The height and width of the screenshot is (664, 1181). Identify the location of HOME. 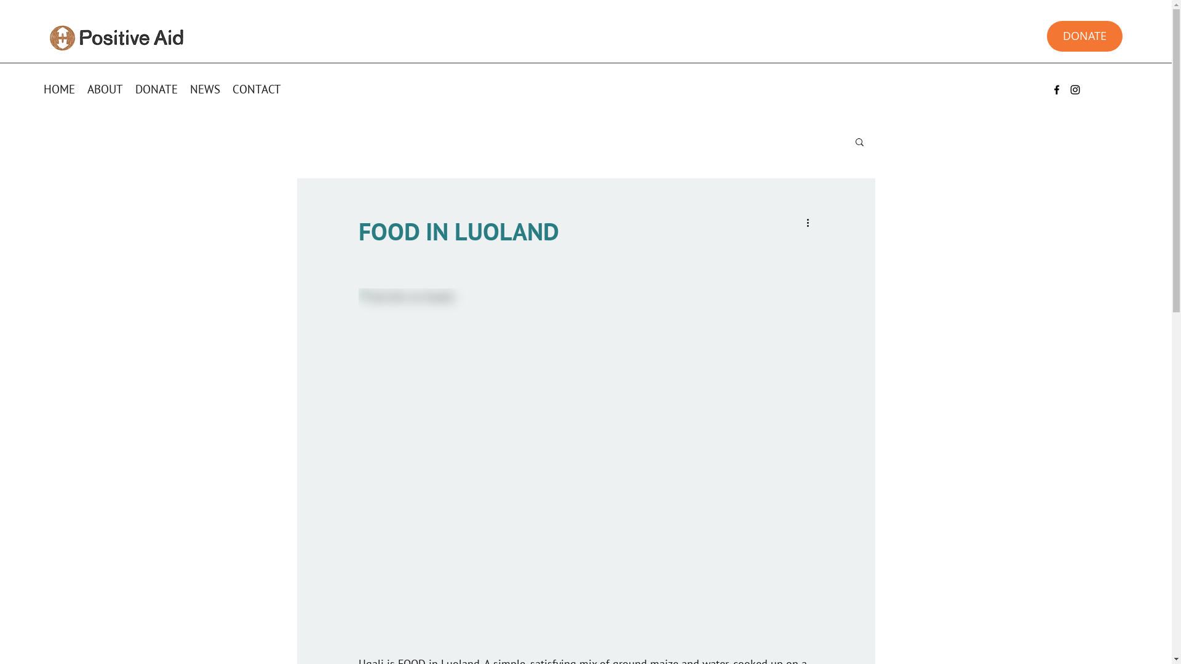
(59, 89).